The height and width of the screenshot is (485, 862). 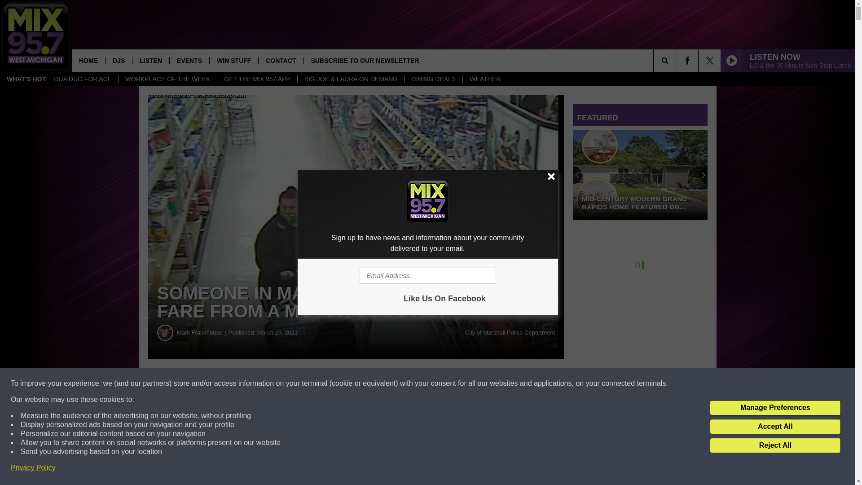 I want to click on Email Address, so click(x=427, y=276).